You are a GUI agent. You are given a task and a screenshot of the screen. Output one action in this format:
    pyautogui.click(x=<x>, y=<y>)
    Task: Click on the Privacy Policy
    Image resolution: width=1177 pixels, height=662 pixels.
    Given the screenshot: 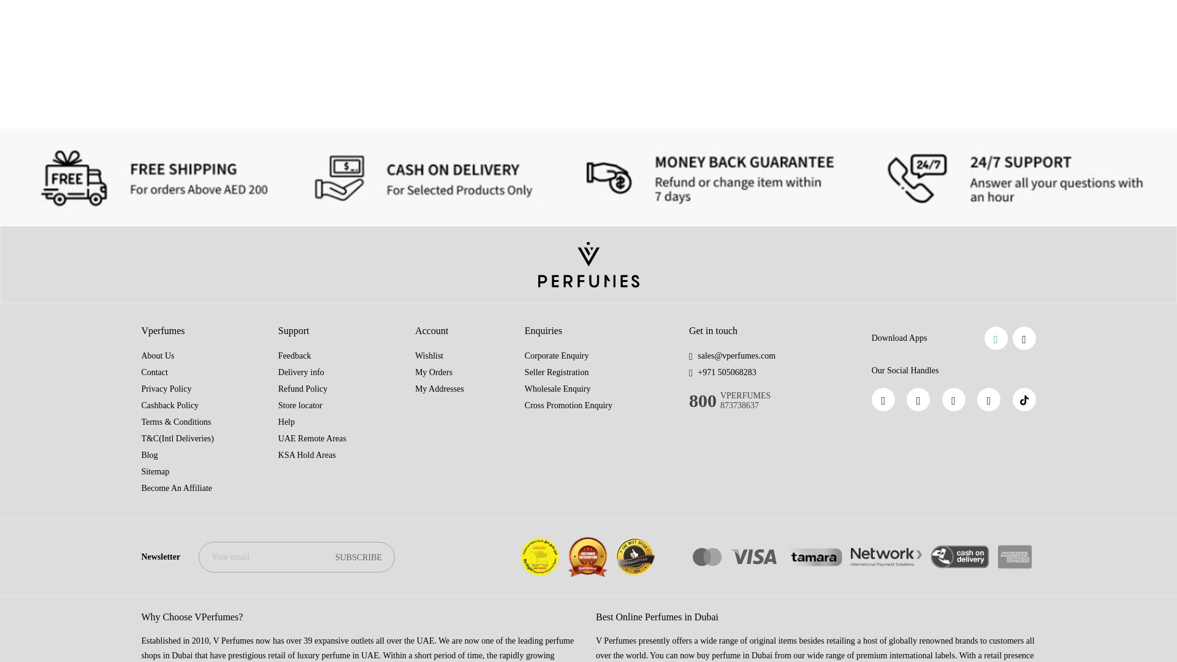 What is the action you would take?
    pyautogui.click(x=166, y=389)
    